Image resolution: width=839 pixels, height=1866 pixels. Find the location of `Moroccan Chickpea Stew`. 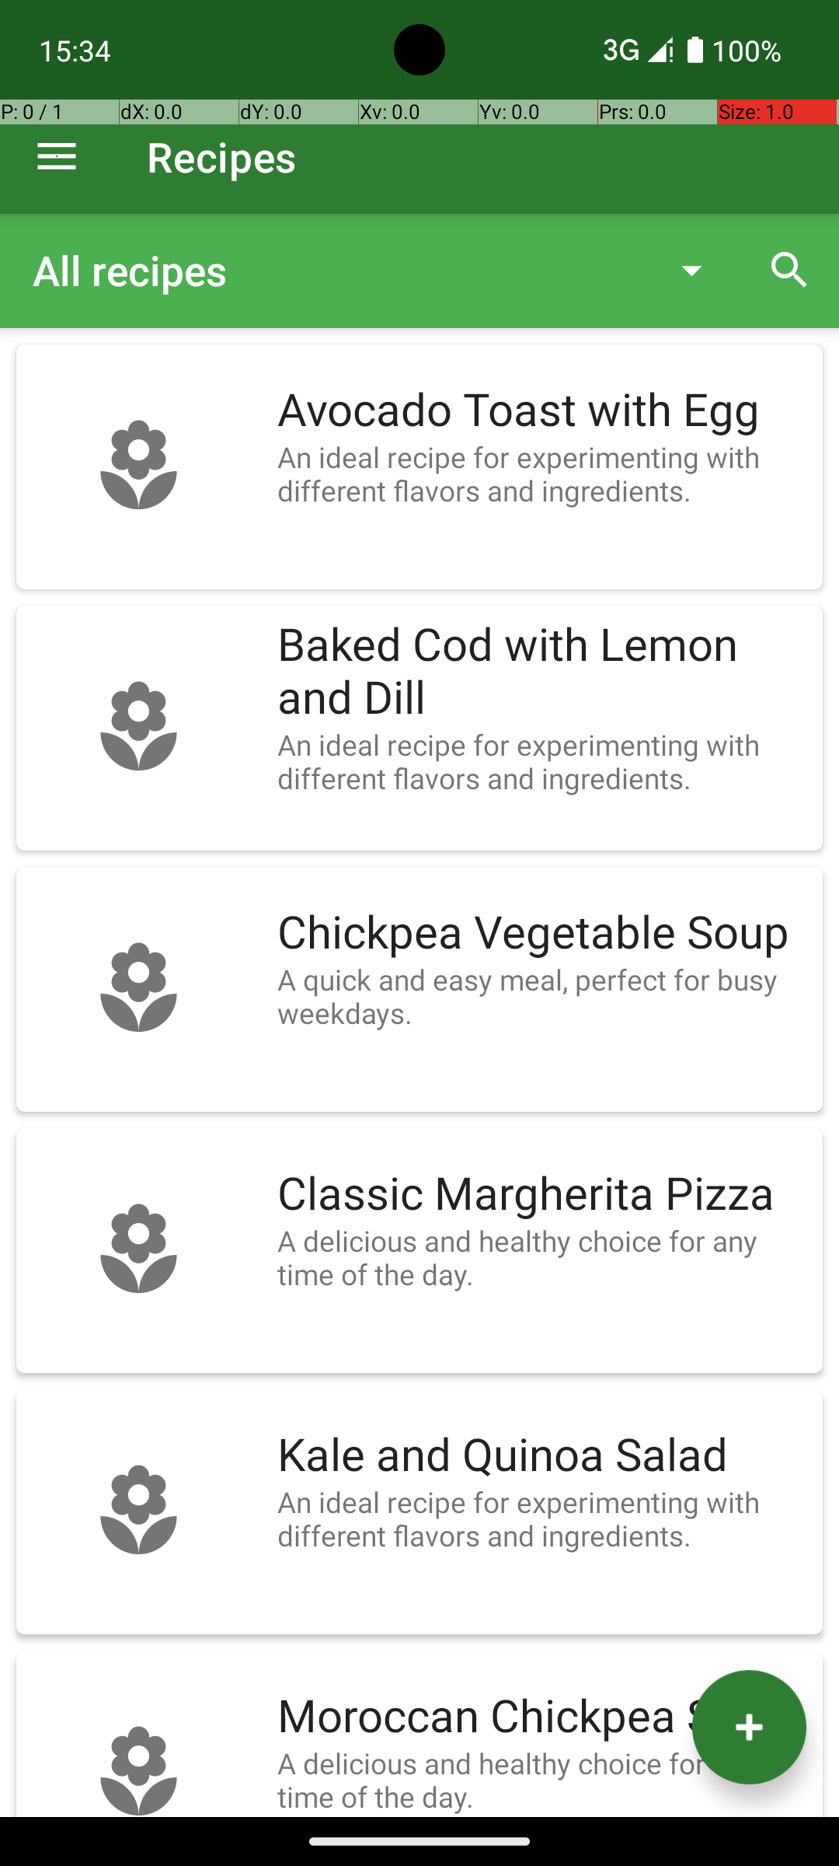

Moroccan Chickpea Stew is located at coordinates (542, 1717).